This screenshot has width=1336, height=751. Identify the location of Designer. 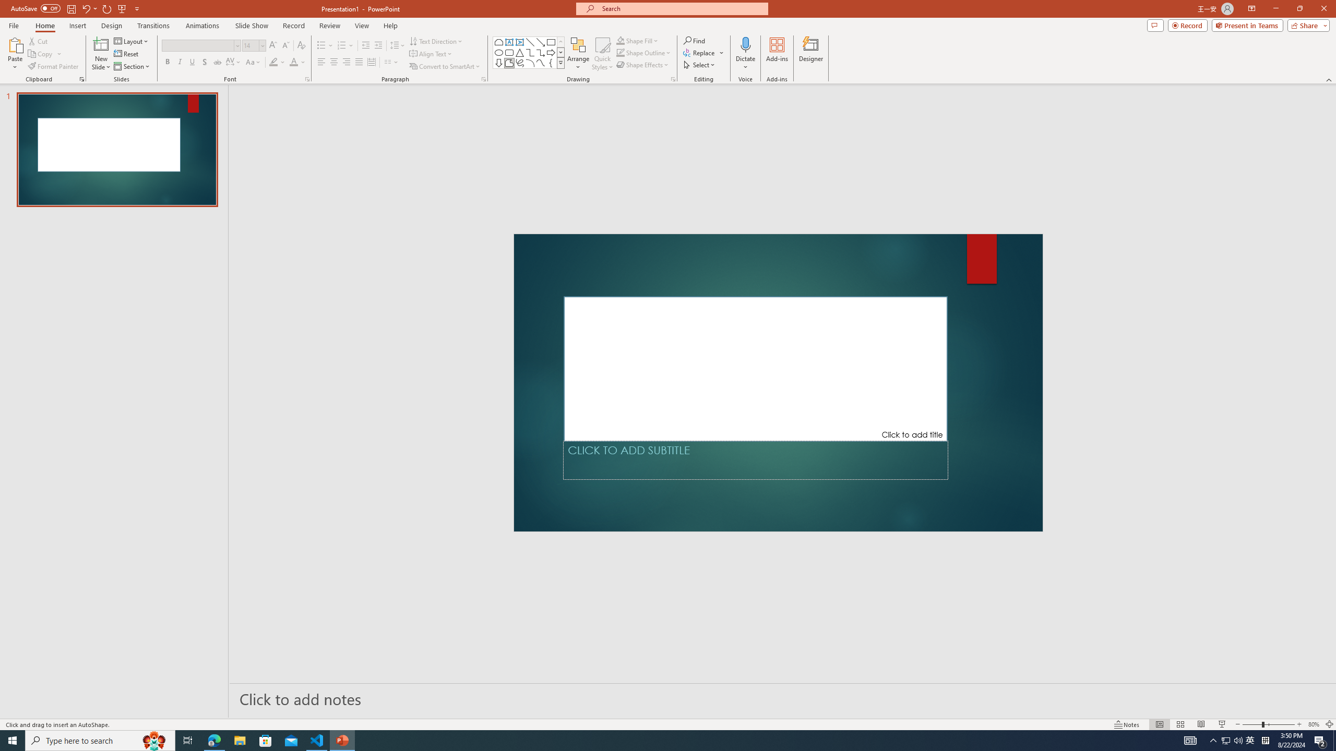
(811, 54).